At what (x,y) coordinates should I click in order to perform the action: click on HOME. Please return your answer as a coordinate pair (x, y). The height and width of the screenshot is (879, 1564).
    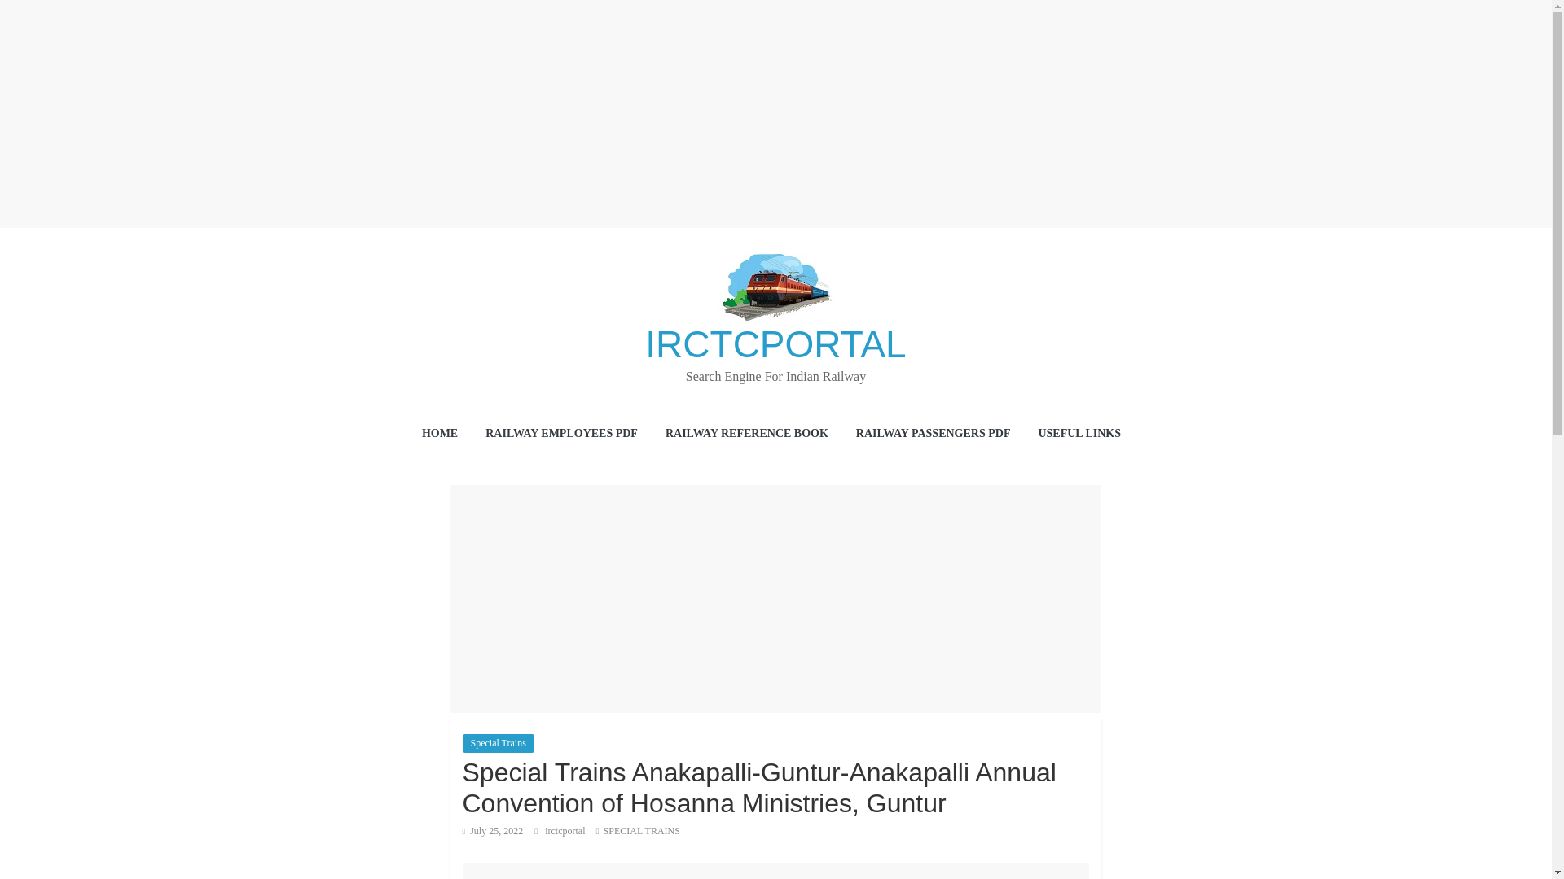
    Looking at the image, I should click on (440, 435).